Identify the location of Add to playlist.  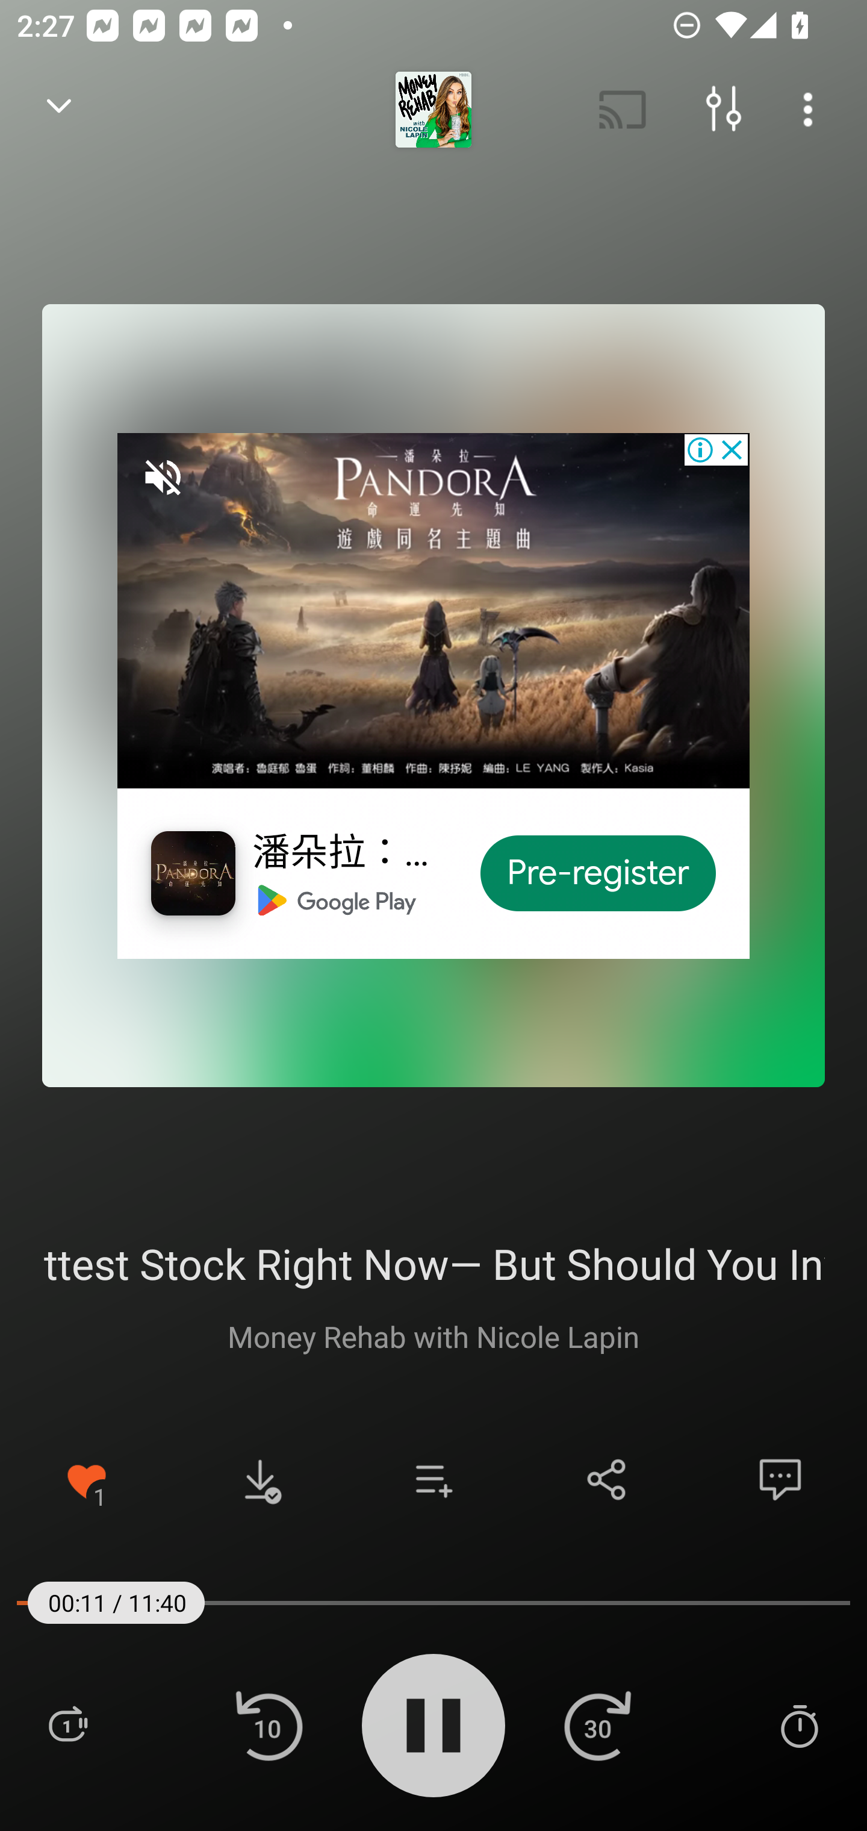
(433, 1479).